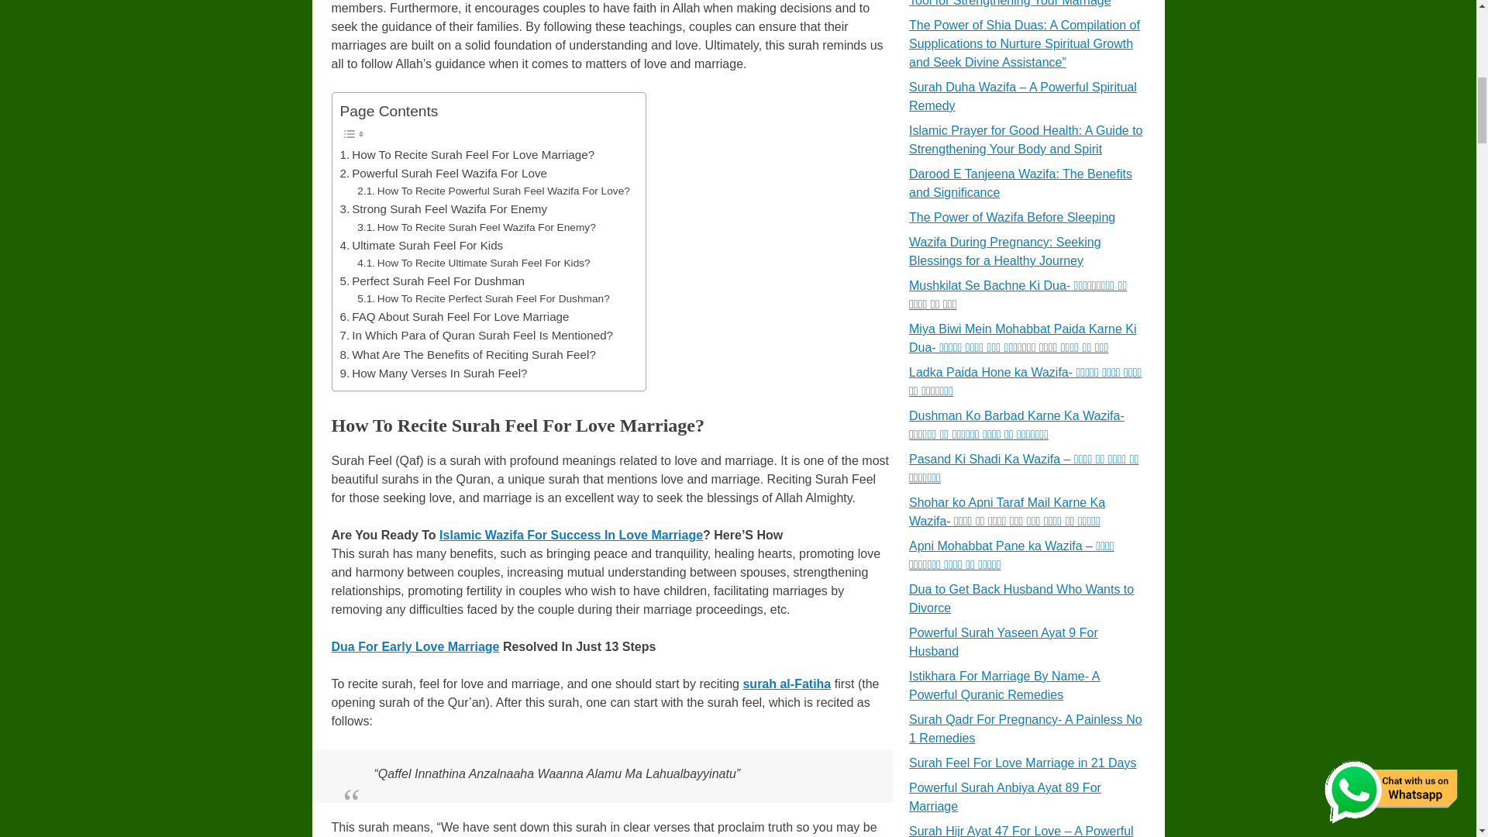 The image size is (1488, 837). Describe the element at coordinates (482, 299) in the screenshot. I see `How To Recite Perfect Surah Feel For Dushman?` at that location.